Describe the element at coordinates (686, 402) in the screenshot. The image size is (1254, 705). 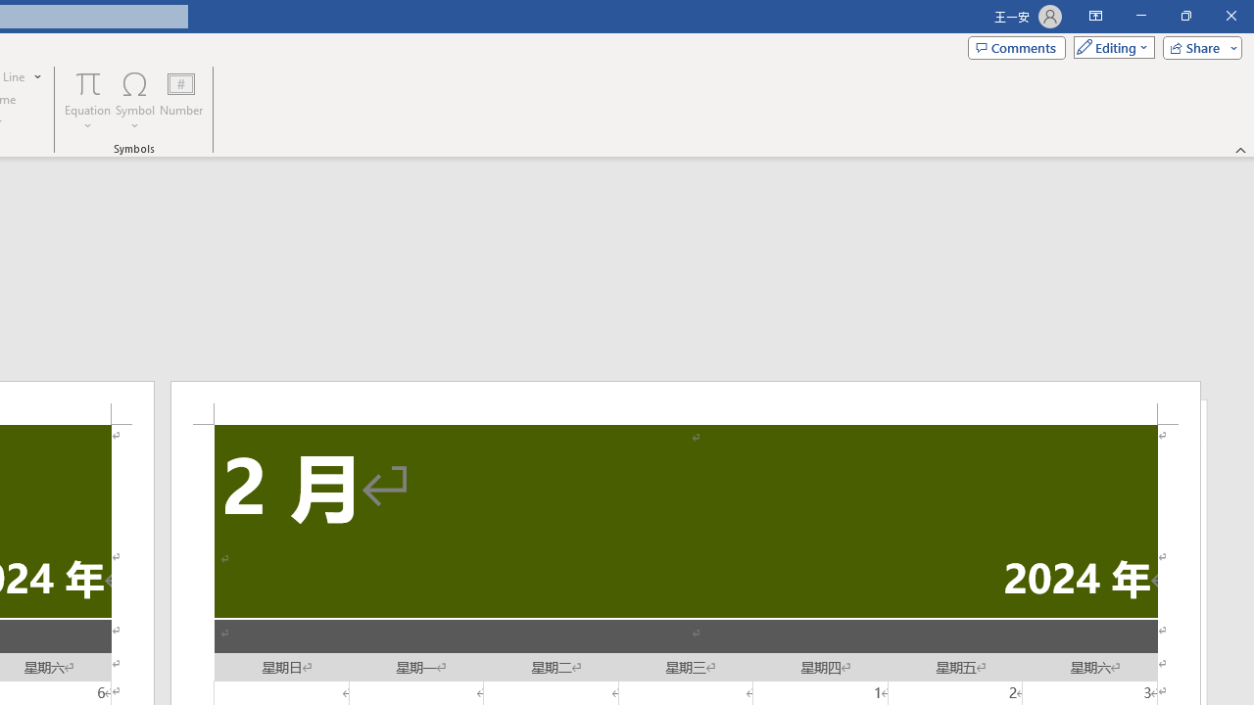
I see `Header -Section 2-` at that location.